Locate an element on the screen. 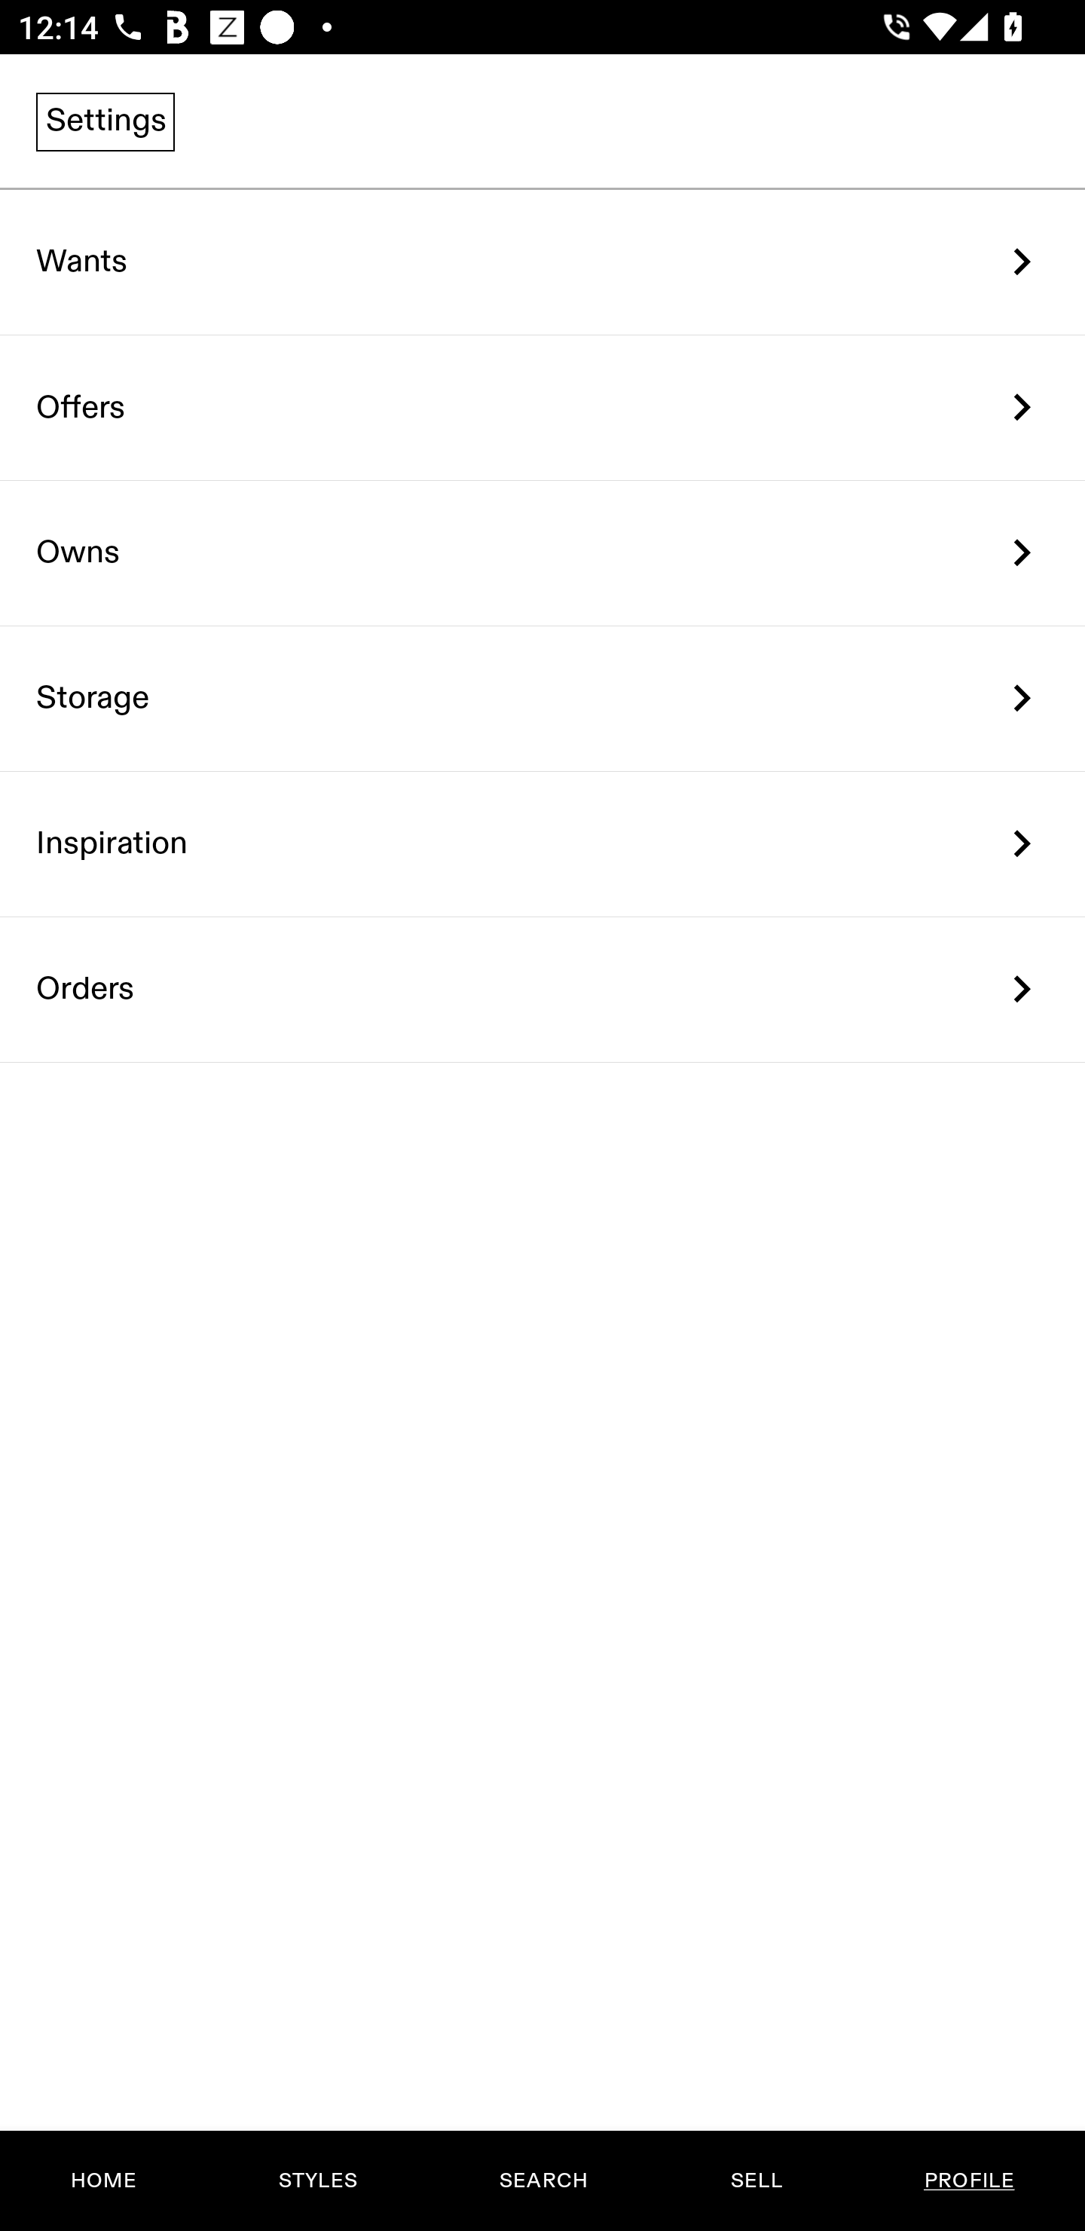 Image resolution: width=1085 pixels, height=2231 pixels. Owns is located at coordinates (542, 553).